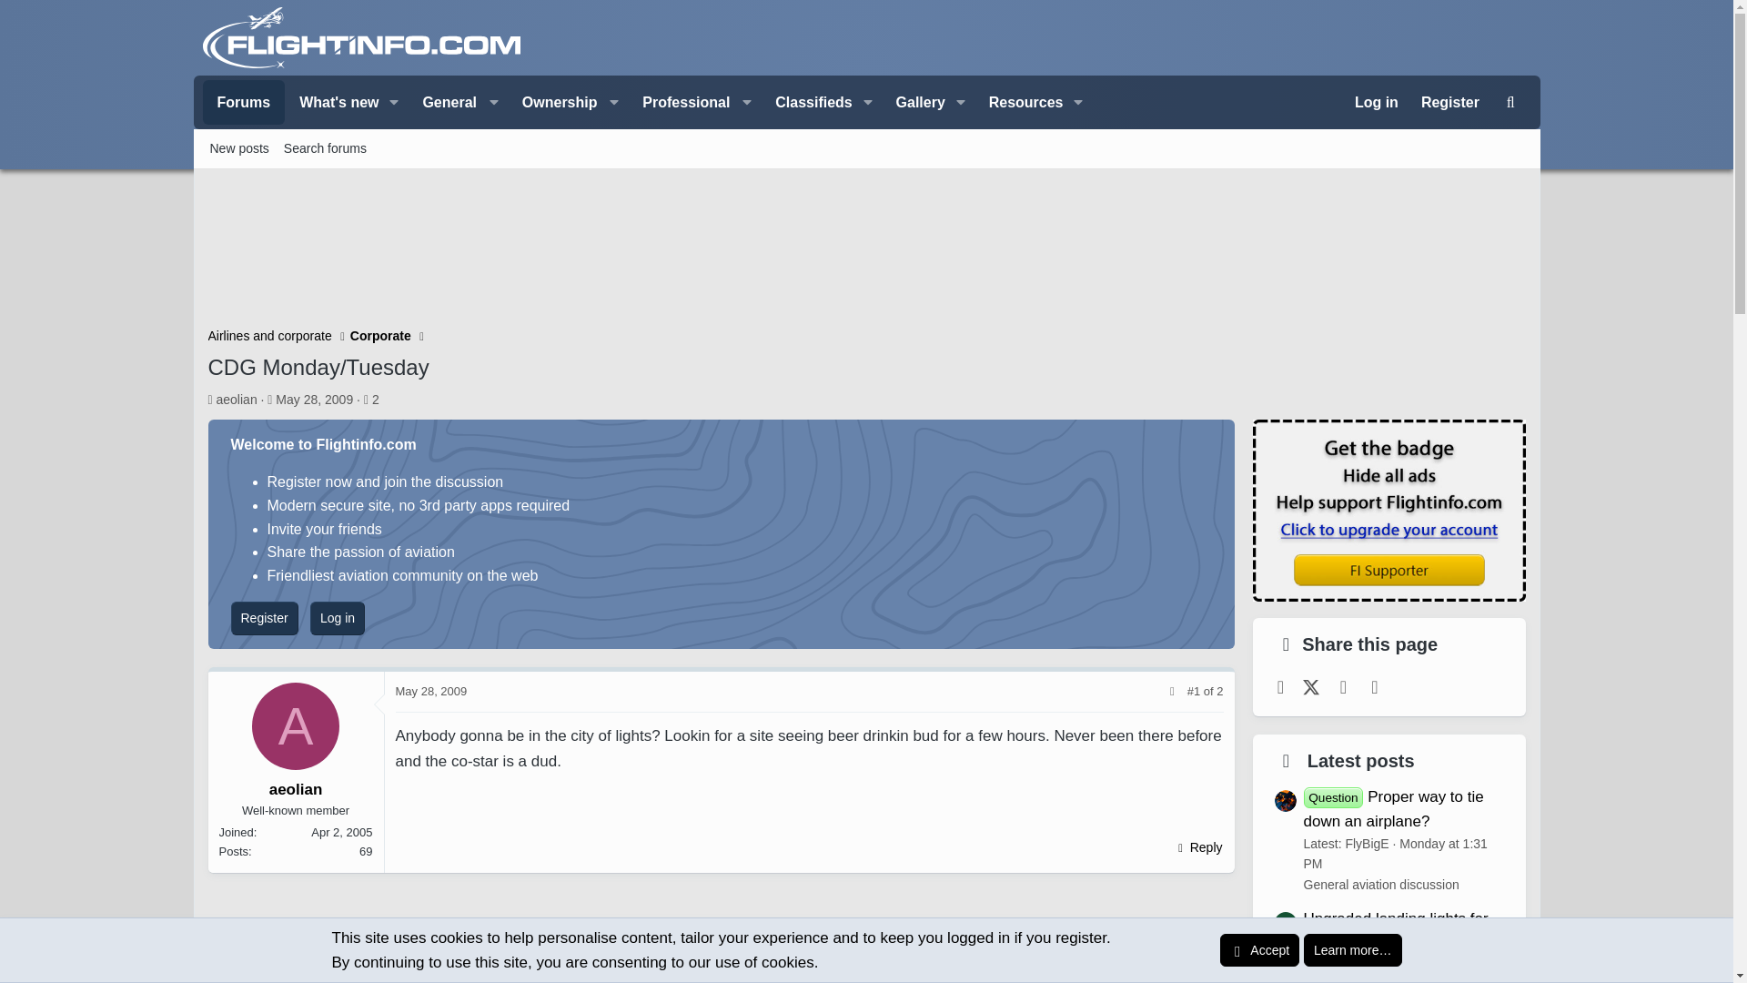  I want to click on What's new, so click(332, 102).